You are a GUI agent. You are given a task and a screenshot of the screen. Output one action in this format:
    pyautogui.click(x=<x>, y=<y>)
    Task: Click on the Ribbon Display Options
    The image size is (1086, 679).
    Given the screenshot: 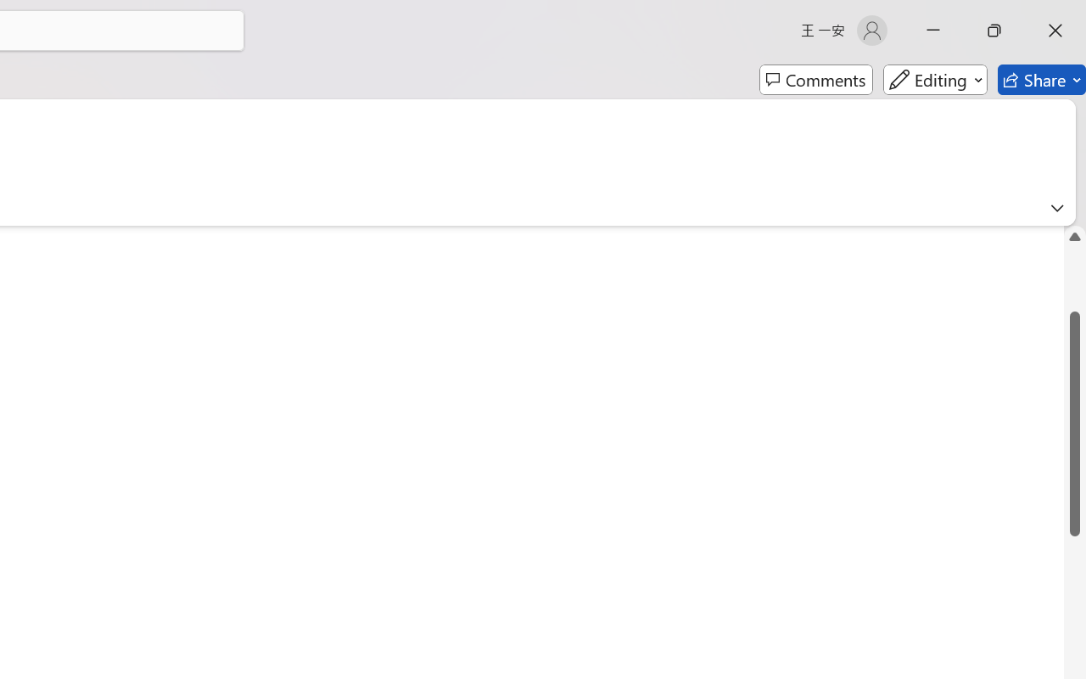 What is the action you would take?
    pyautogui.click(x=1057, y=208)
    